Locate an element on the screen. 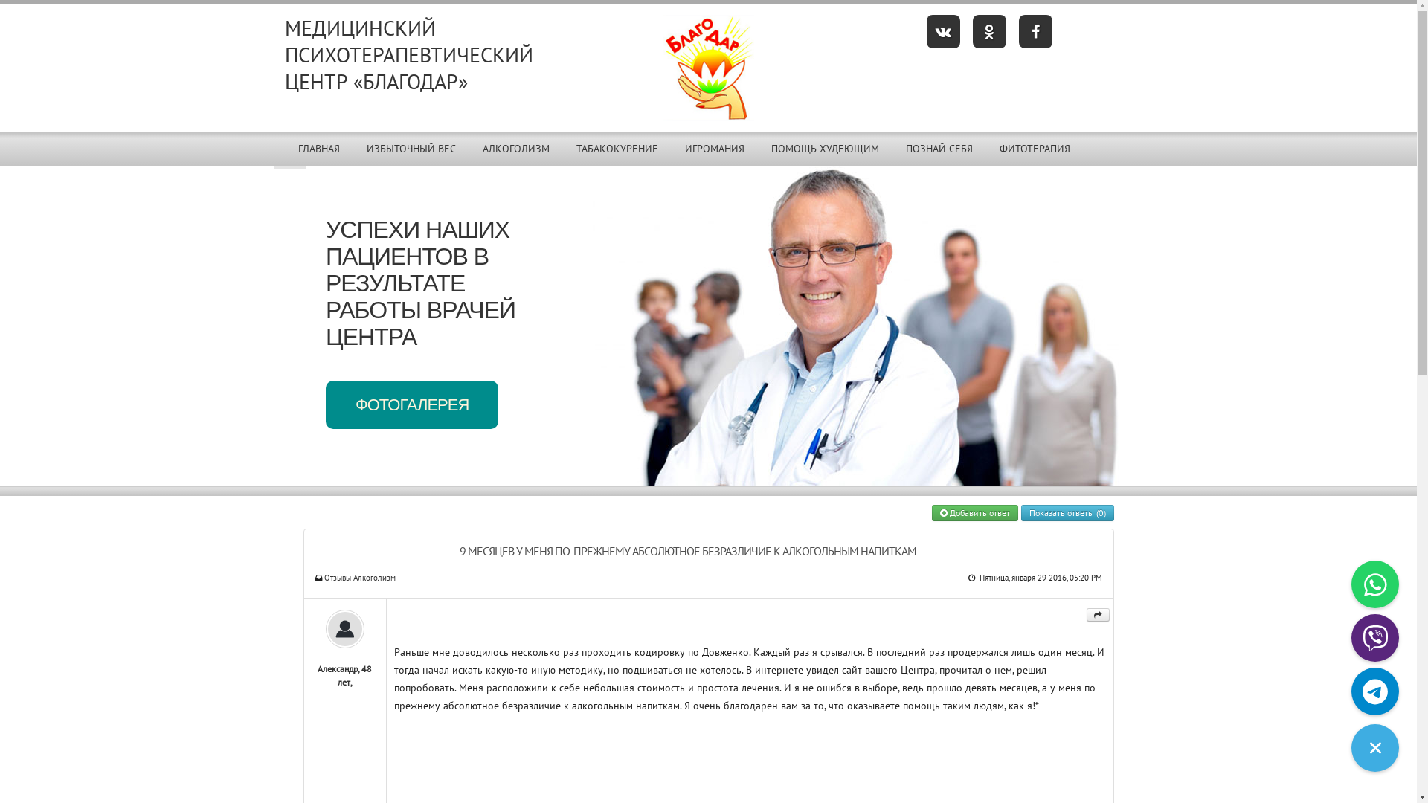 This screenshot has height=803, width=1428.    is located at coordinates (1098, 615).